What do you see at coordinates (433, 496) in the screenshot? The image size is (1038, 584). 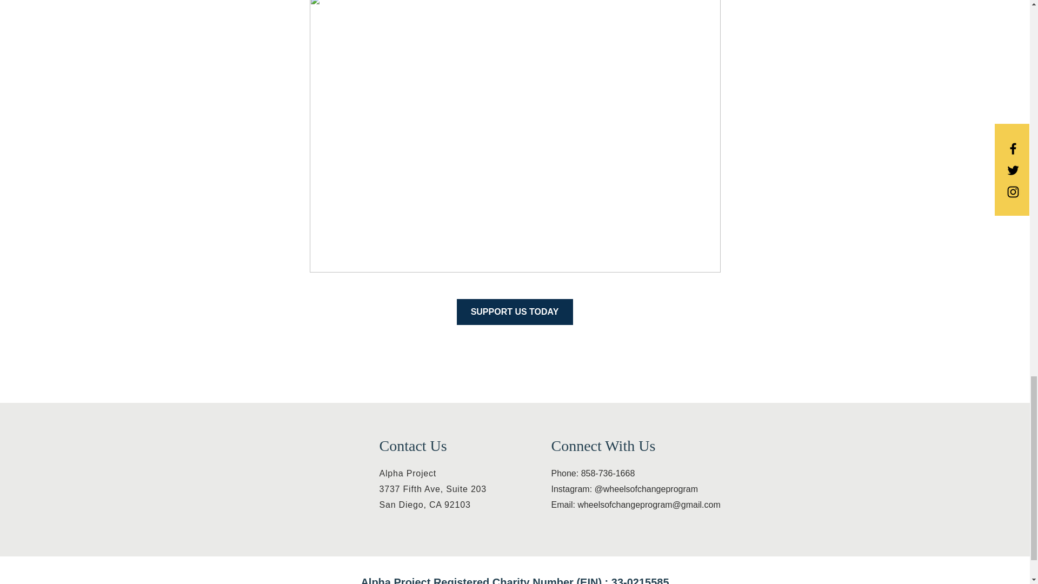 I see `Alpha Project` at bounding box center [433, 496].